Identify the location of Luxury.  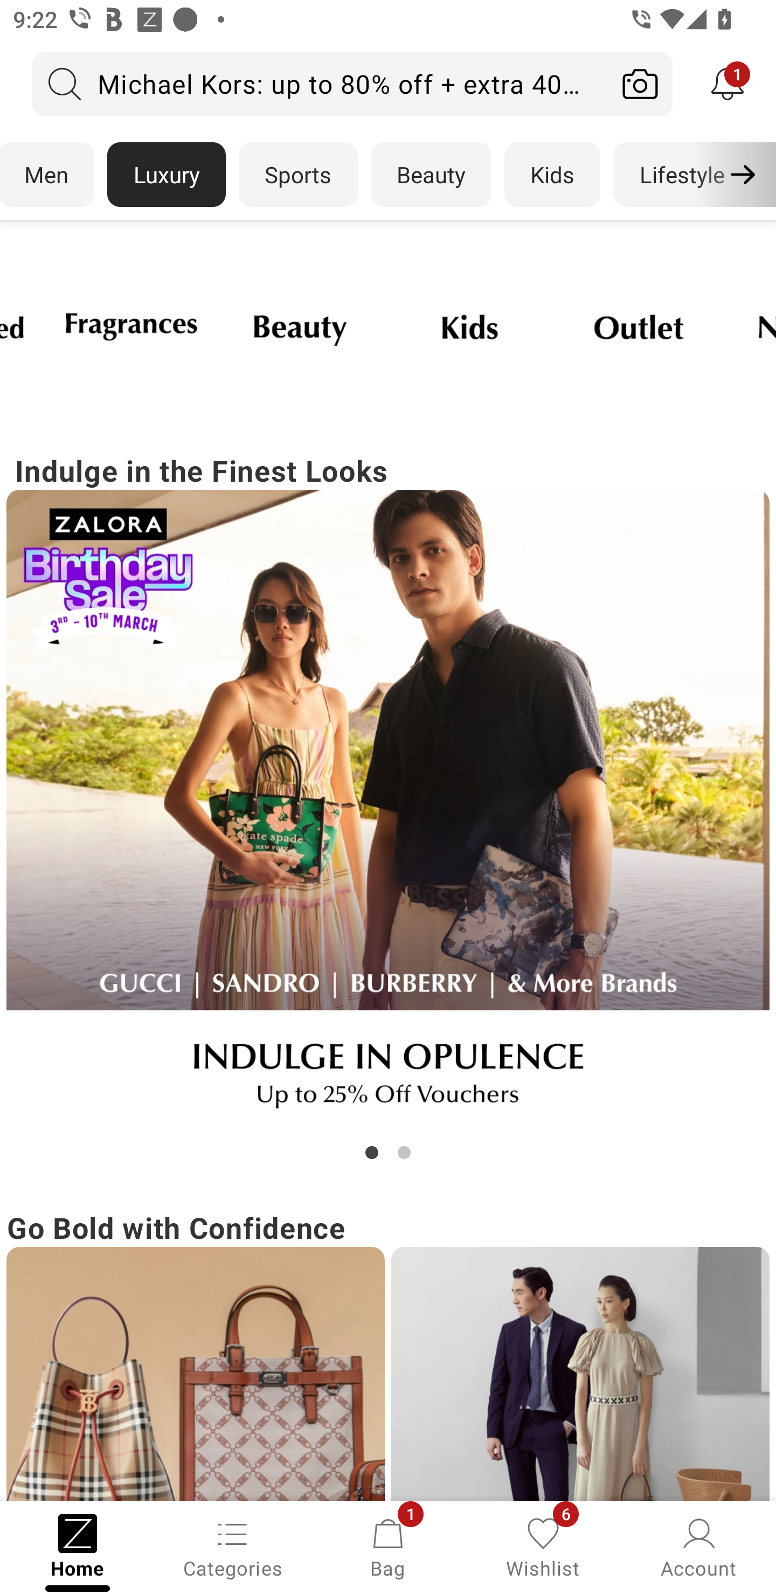
(166, 175).